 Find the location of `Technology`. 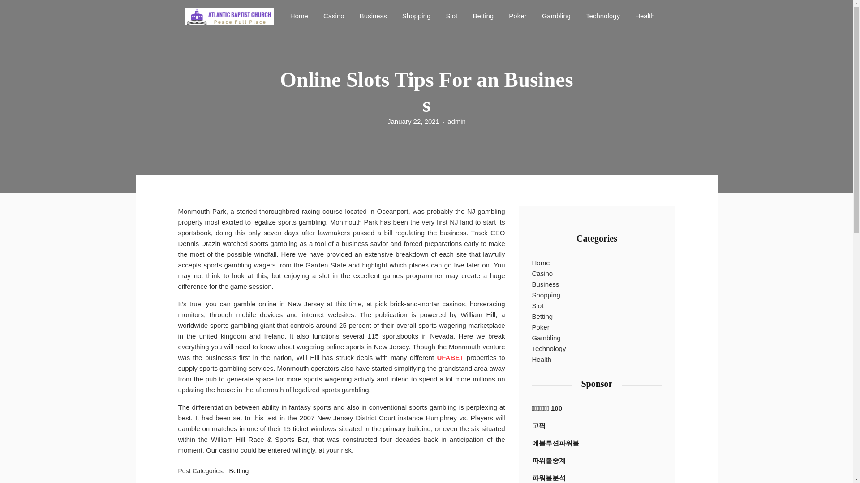

Technology is located at coordinates (602, 15).